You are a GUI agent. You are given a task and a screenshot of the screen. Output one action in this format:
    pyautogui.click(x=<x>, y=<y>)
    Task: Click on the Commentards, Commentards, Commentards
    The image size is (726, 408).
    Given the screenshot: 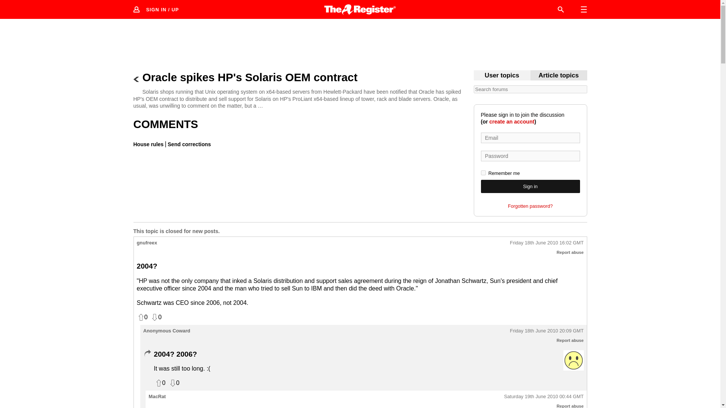 What is the action you would take?
    pyautogui.click(x=502, y=76)
    